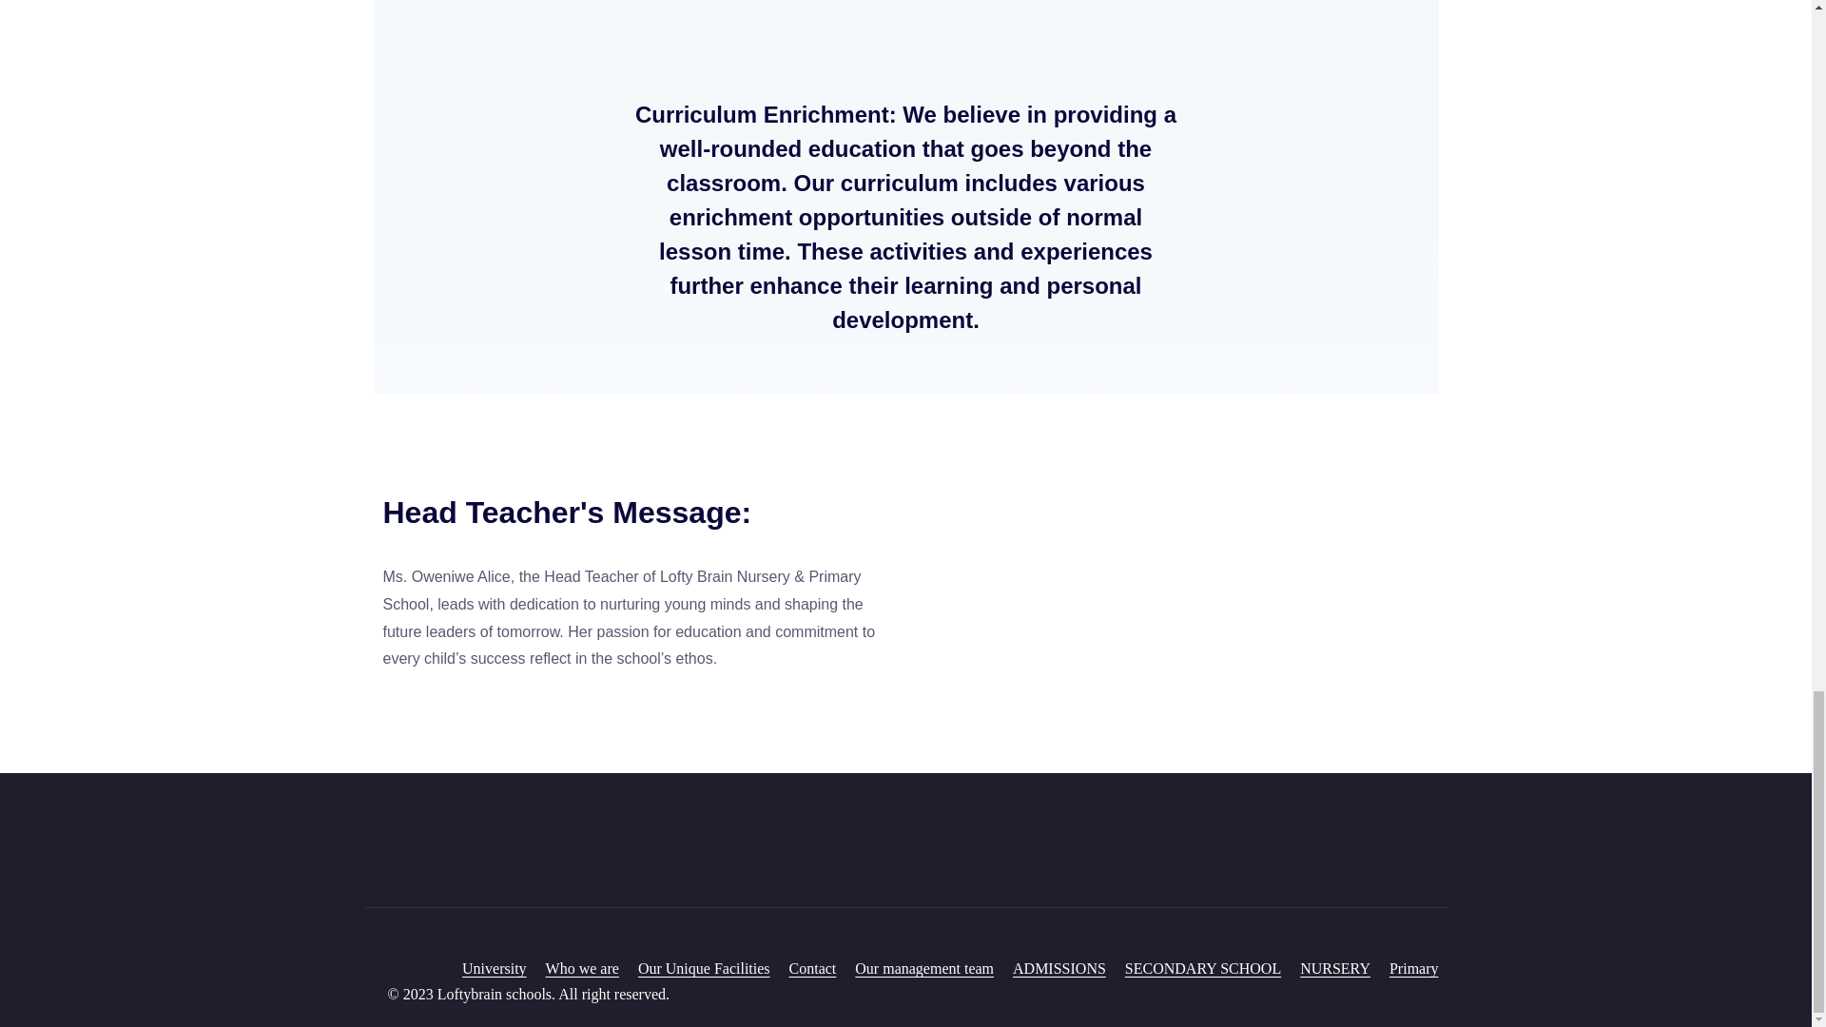  Describe the element at coordinates (1059, 968) in the screenshot. I see `ADMISSIONS` at that location.